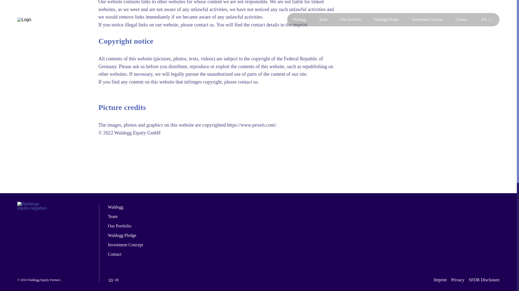 This screenshot has width=519, height=291. I want to click on Our Portfolio, so click(125, 226).